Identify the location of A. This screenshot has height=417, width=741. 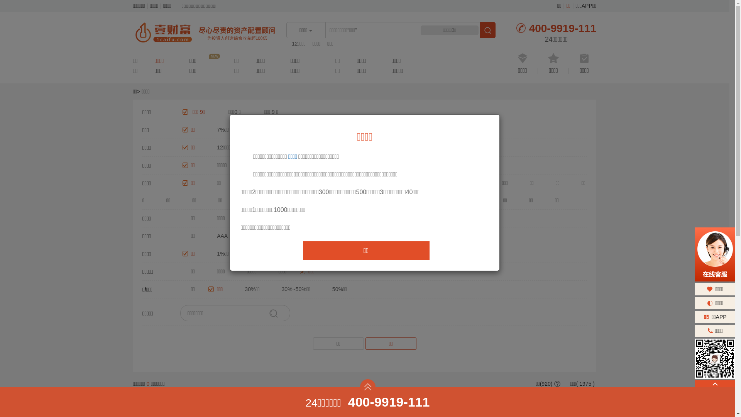
(277, 236).